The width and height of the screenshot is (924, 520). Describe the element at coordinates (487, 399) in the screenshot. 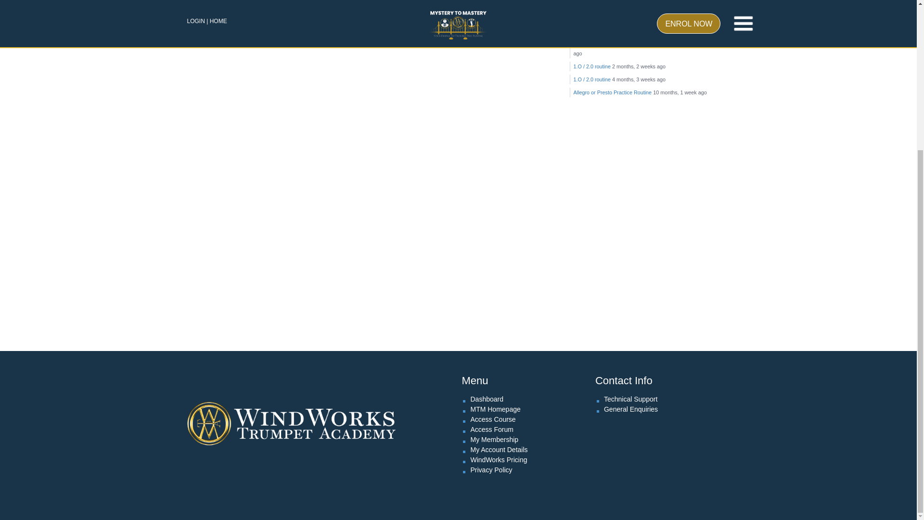

I see `Dashboard` at that location.